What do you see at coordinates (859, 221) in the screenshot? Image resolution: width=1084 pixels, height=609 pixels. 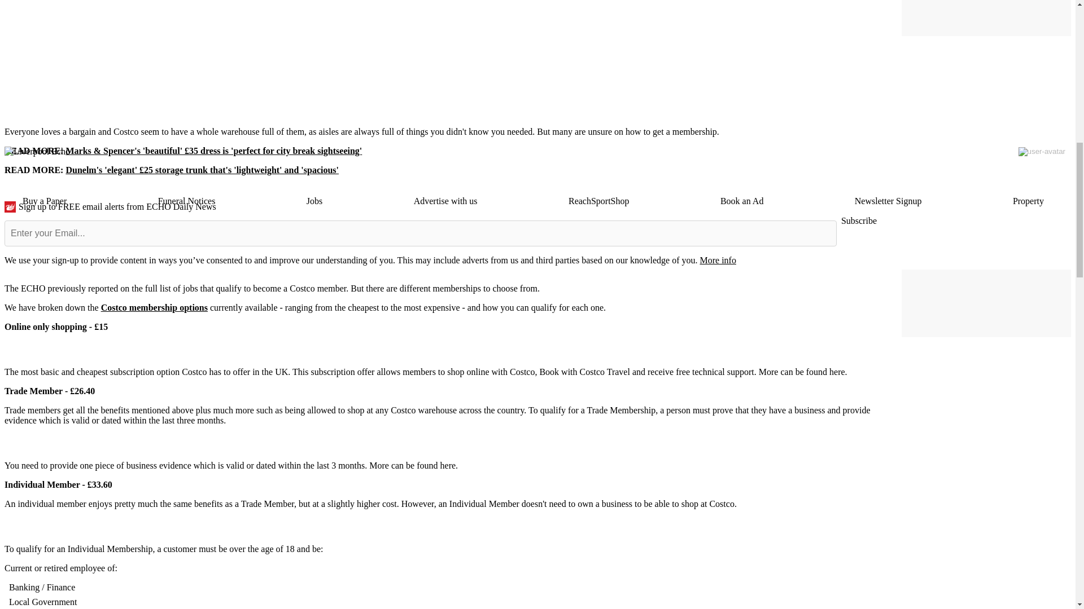 I see `Subscribe` at bounding box center [859, 221].